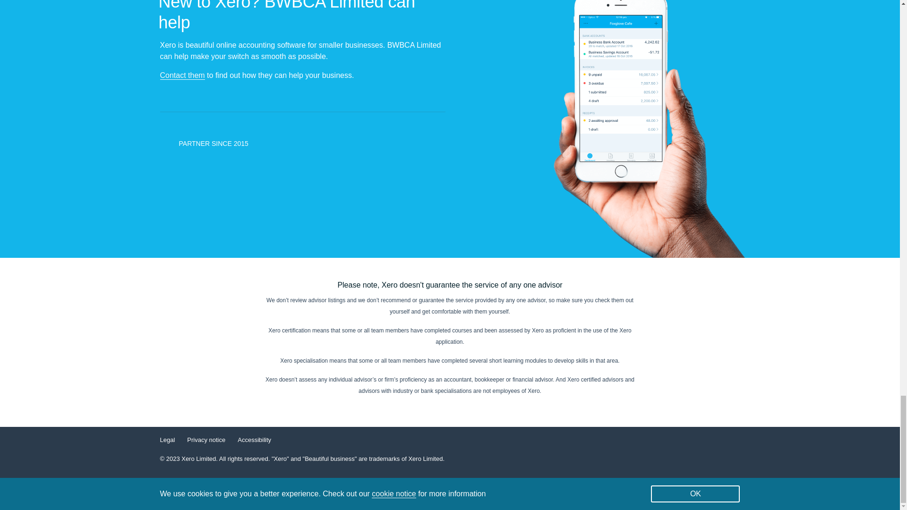 The height and width of the screenshot is (510, 907). What do you see at coordinates (254, 440) in the screenshot?
I see `Accessibility` at bounding box center [254, 440].